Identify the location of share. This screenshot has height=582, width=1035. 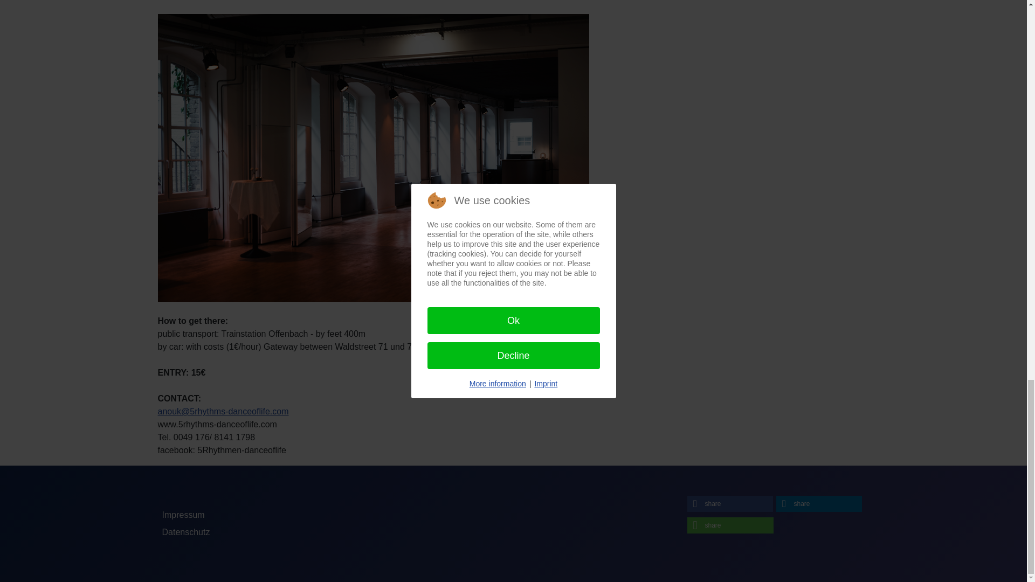
(730, 525).